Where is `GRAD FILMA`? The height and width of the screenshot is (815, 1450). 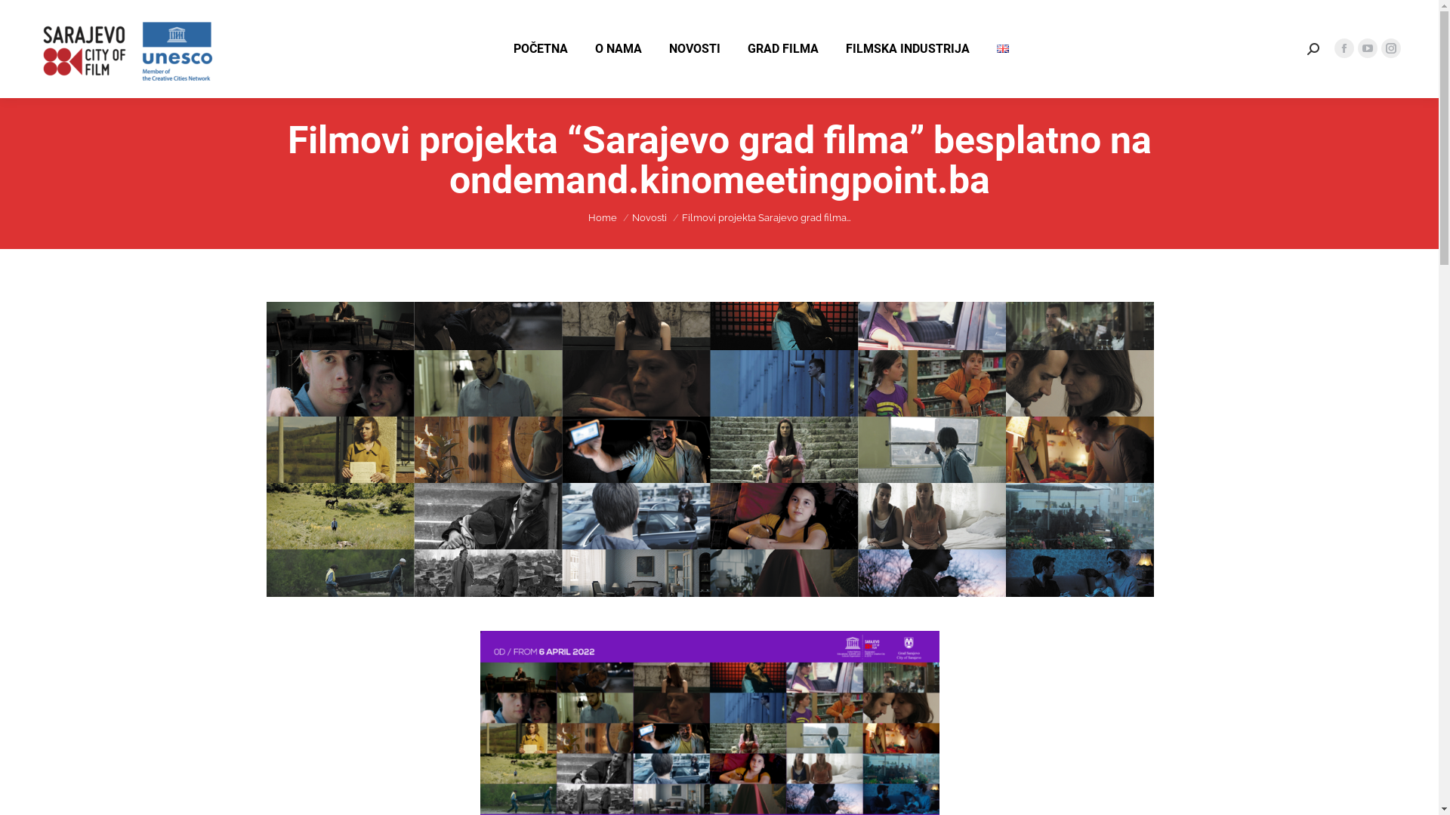
GRAD FILMA is located at coordinates (783, 49).